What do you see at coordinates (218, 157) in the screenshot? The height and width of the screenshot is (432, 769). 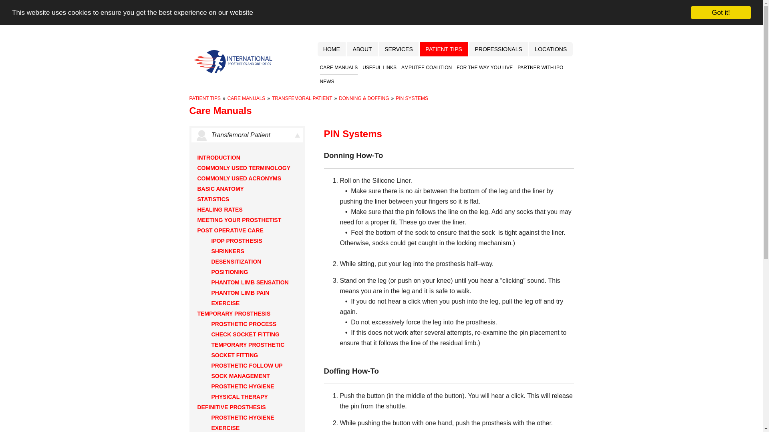 I see `INTRODUCTION` at bounding box center [218, 157].